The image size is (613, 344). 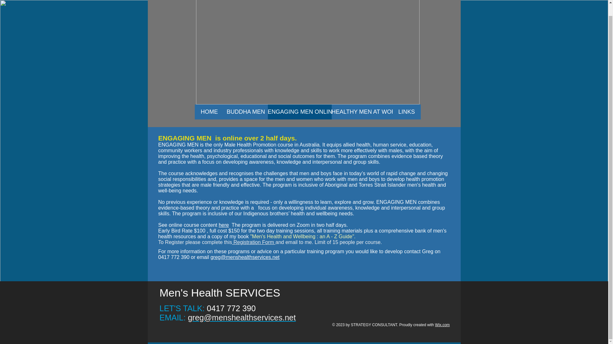 What do you see at coordinates (443, 325) in the screenshot?
I see `Wix.com` at bounding box center [443, 325].